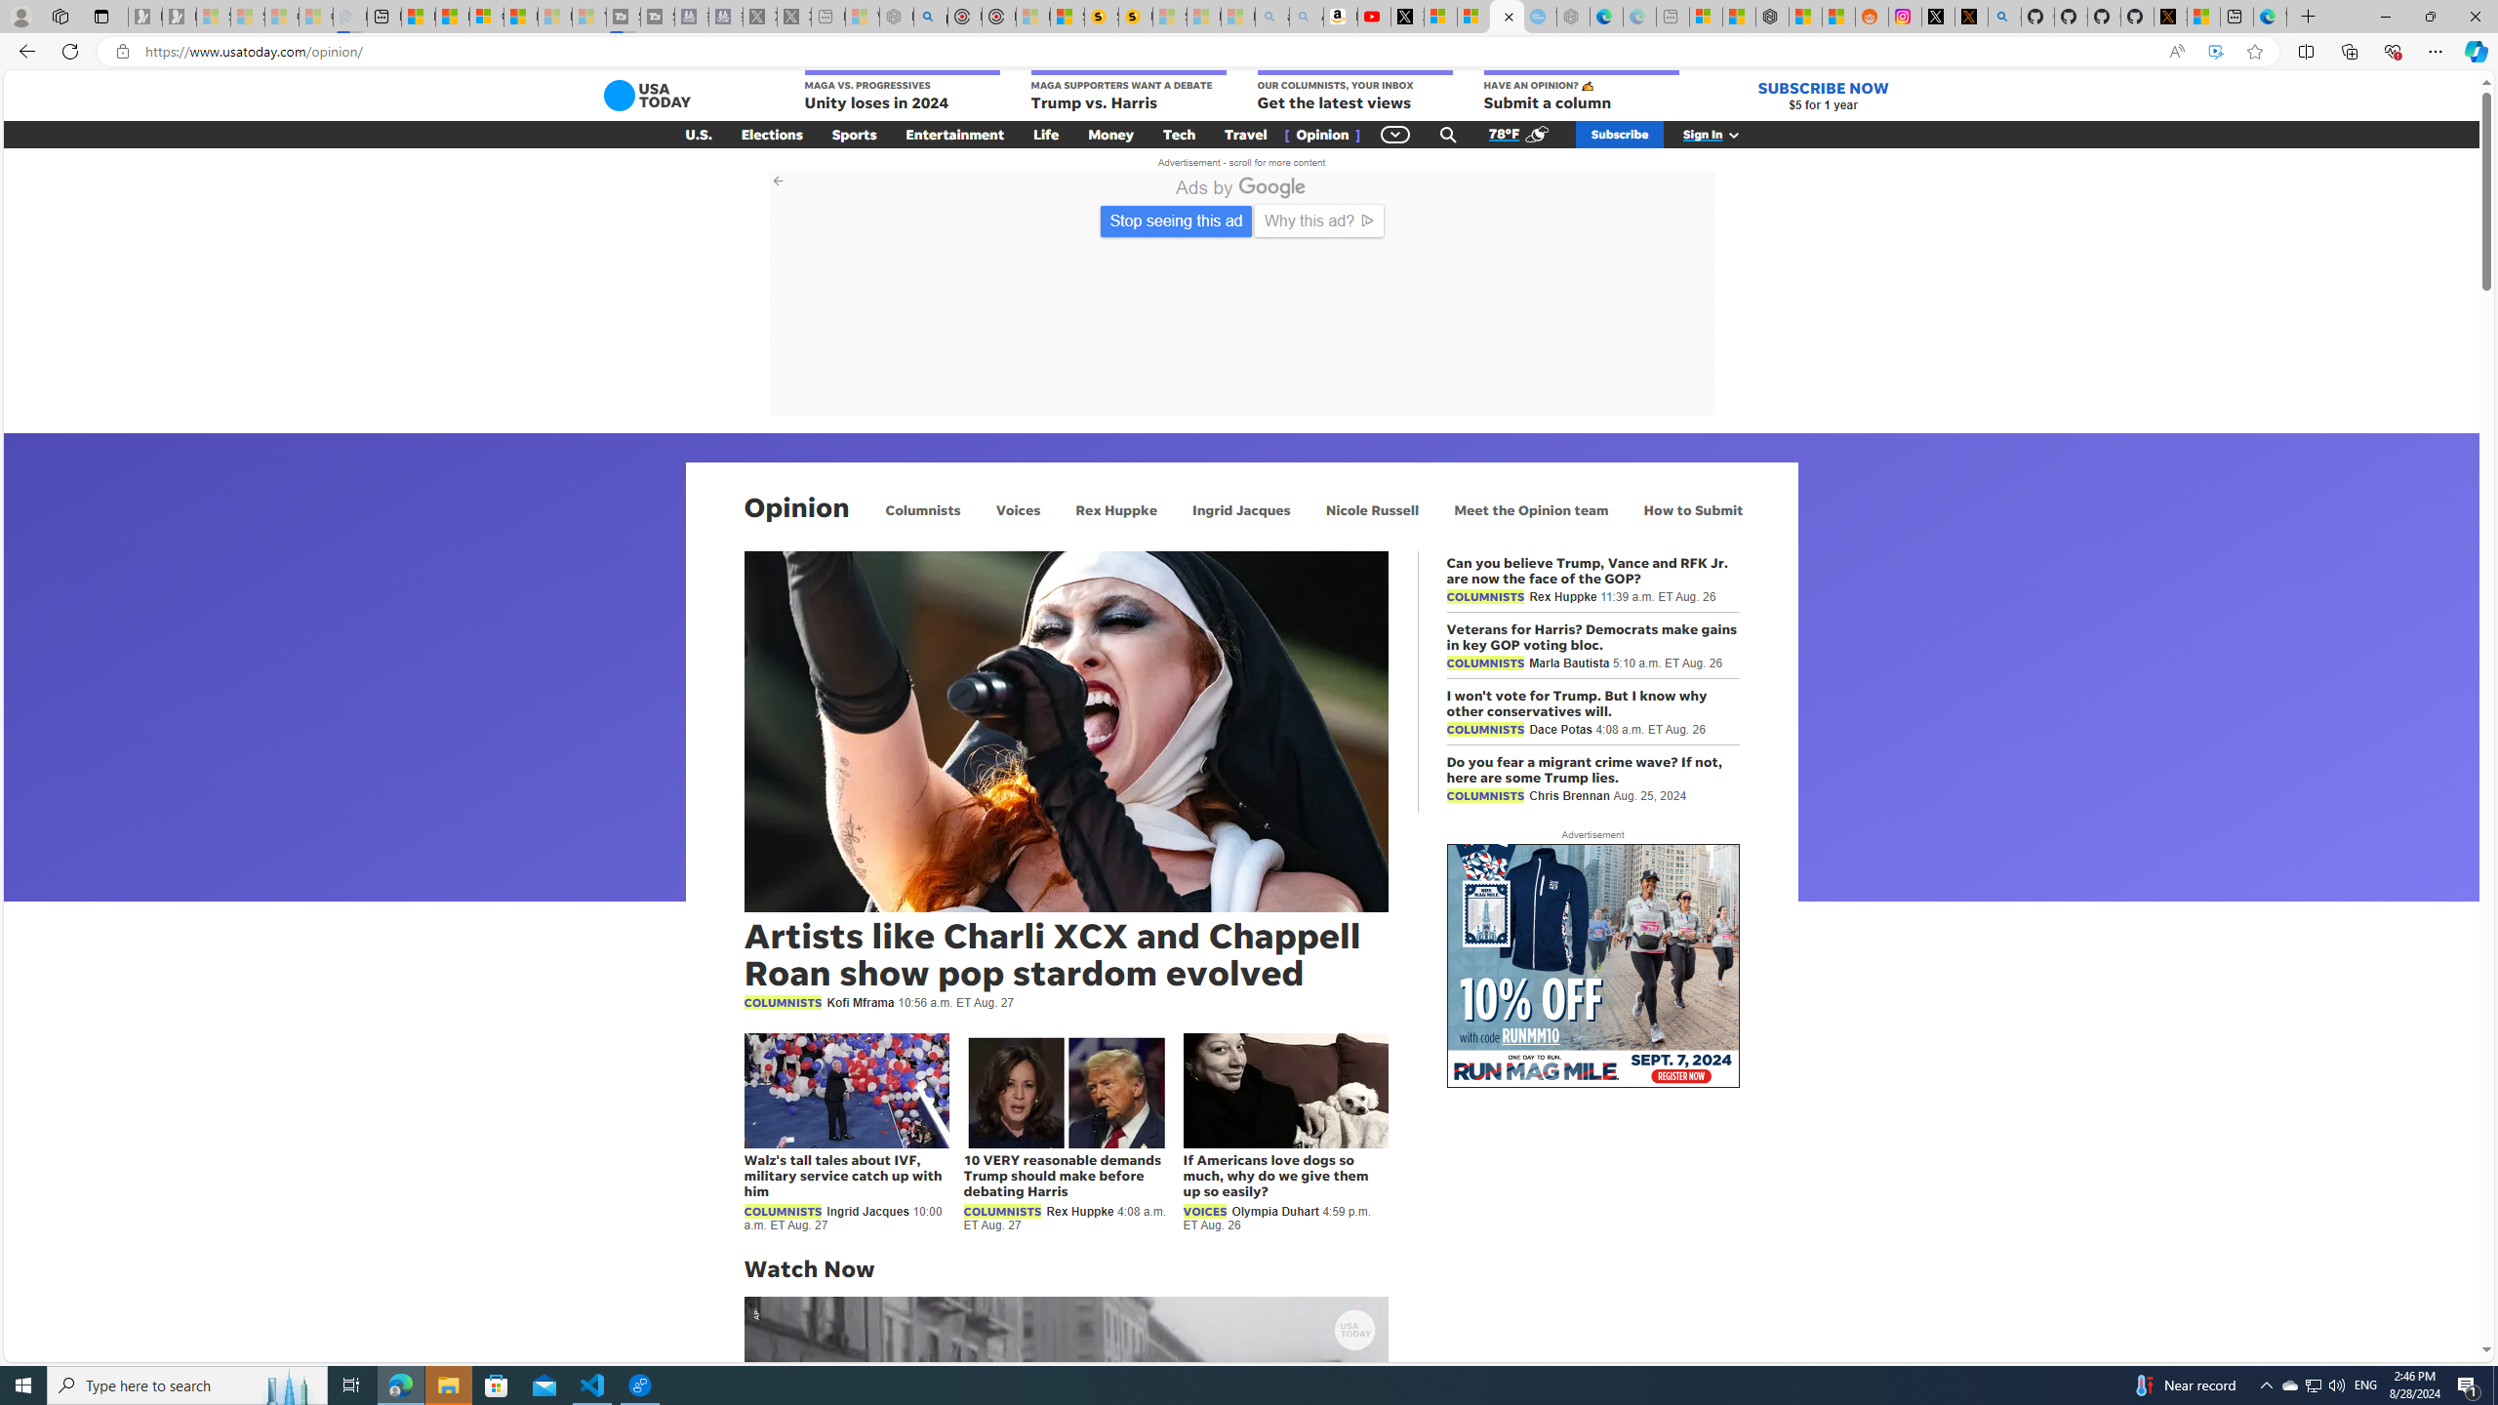 The image size is (2498, 1405). Describe the element at coordinates (1729, 135) in the screenshot. I see `Class: gnt_n_us_a_svg` at that location.